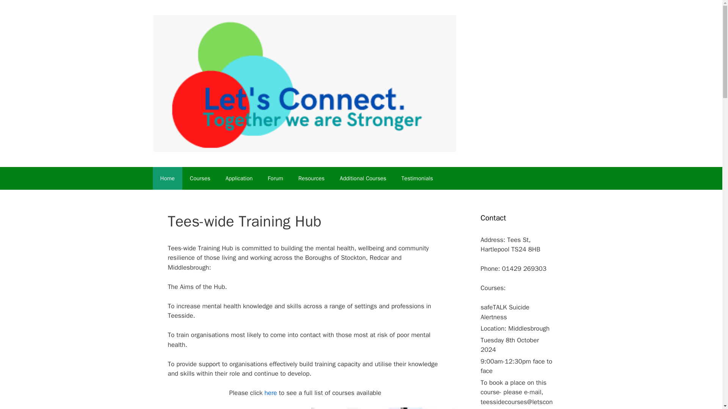 This screenshot has height=409, width=728. Describe the element at coordinates (275, 178) in the screenshot. I see `Forum` at that location.